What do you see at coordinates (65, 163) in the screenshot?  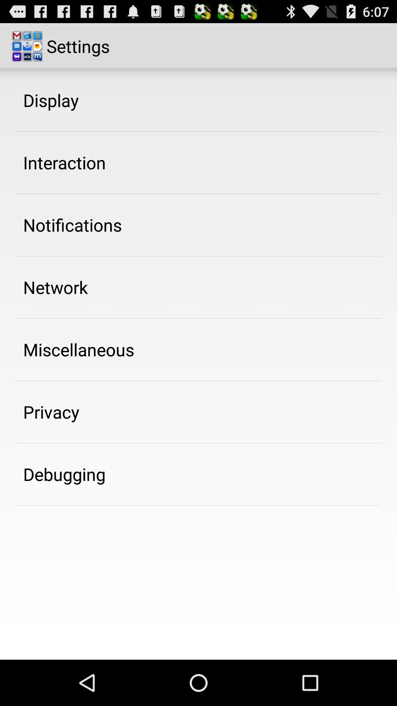 I see `launch app above the notifications` at bounding box center [65, 163].